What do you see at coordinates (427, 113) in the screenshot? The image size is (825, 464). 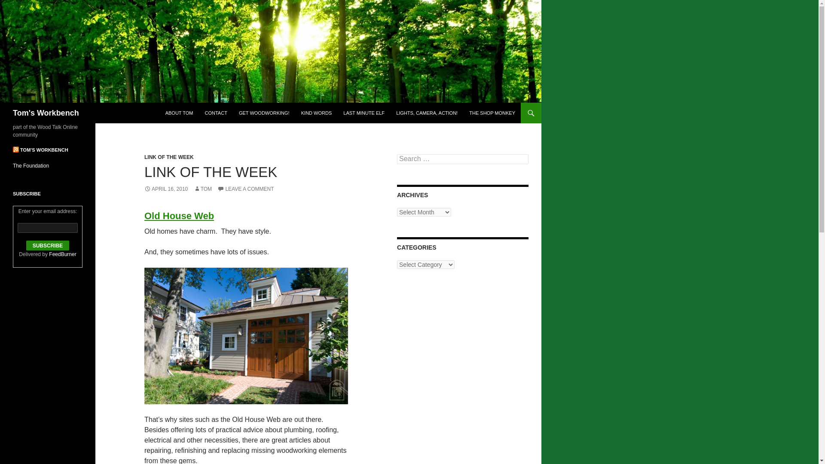 I see `LIGHTS, CAMERA, ACTION!` at bounding box center [427, 113].